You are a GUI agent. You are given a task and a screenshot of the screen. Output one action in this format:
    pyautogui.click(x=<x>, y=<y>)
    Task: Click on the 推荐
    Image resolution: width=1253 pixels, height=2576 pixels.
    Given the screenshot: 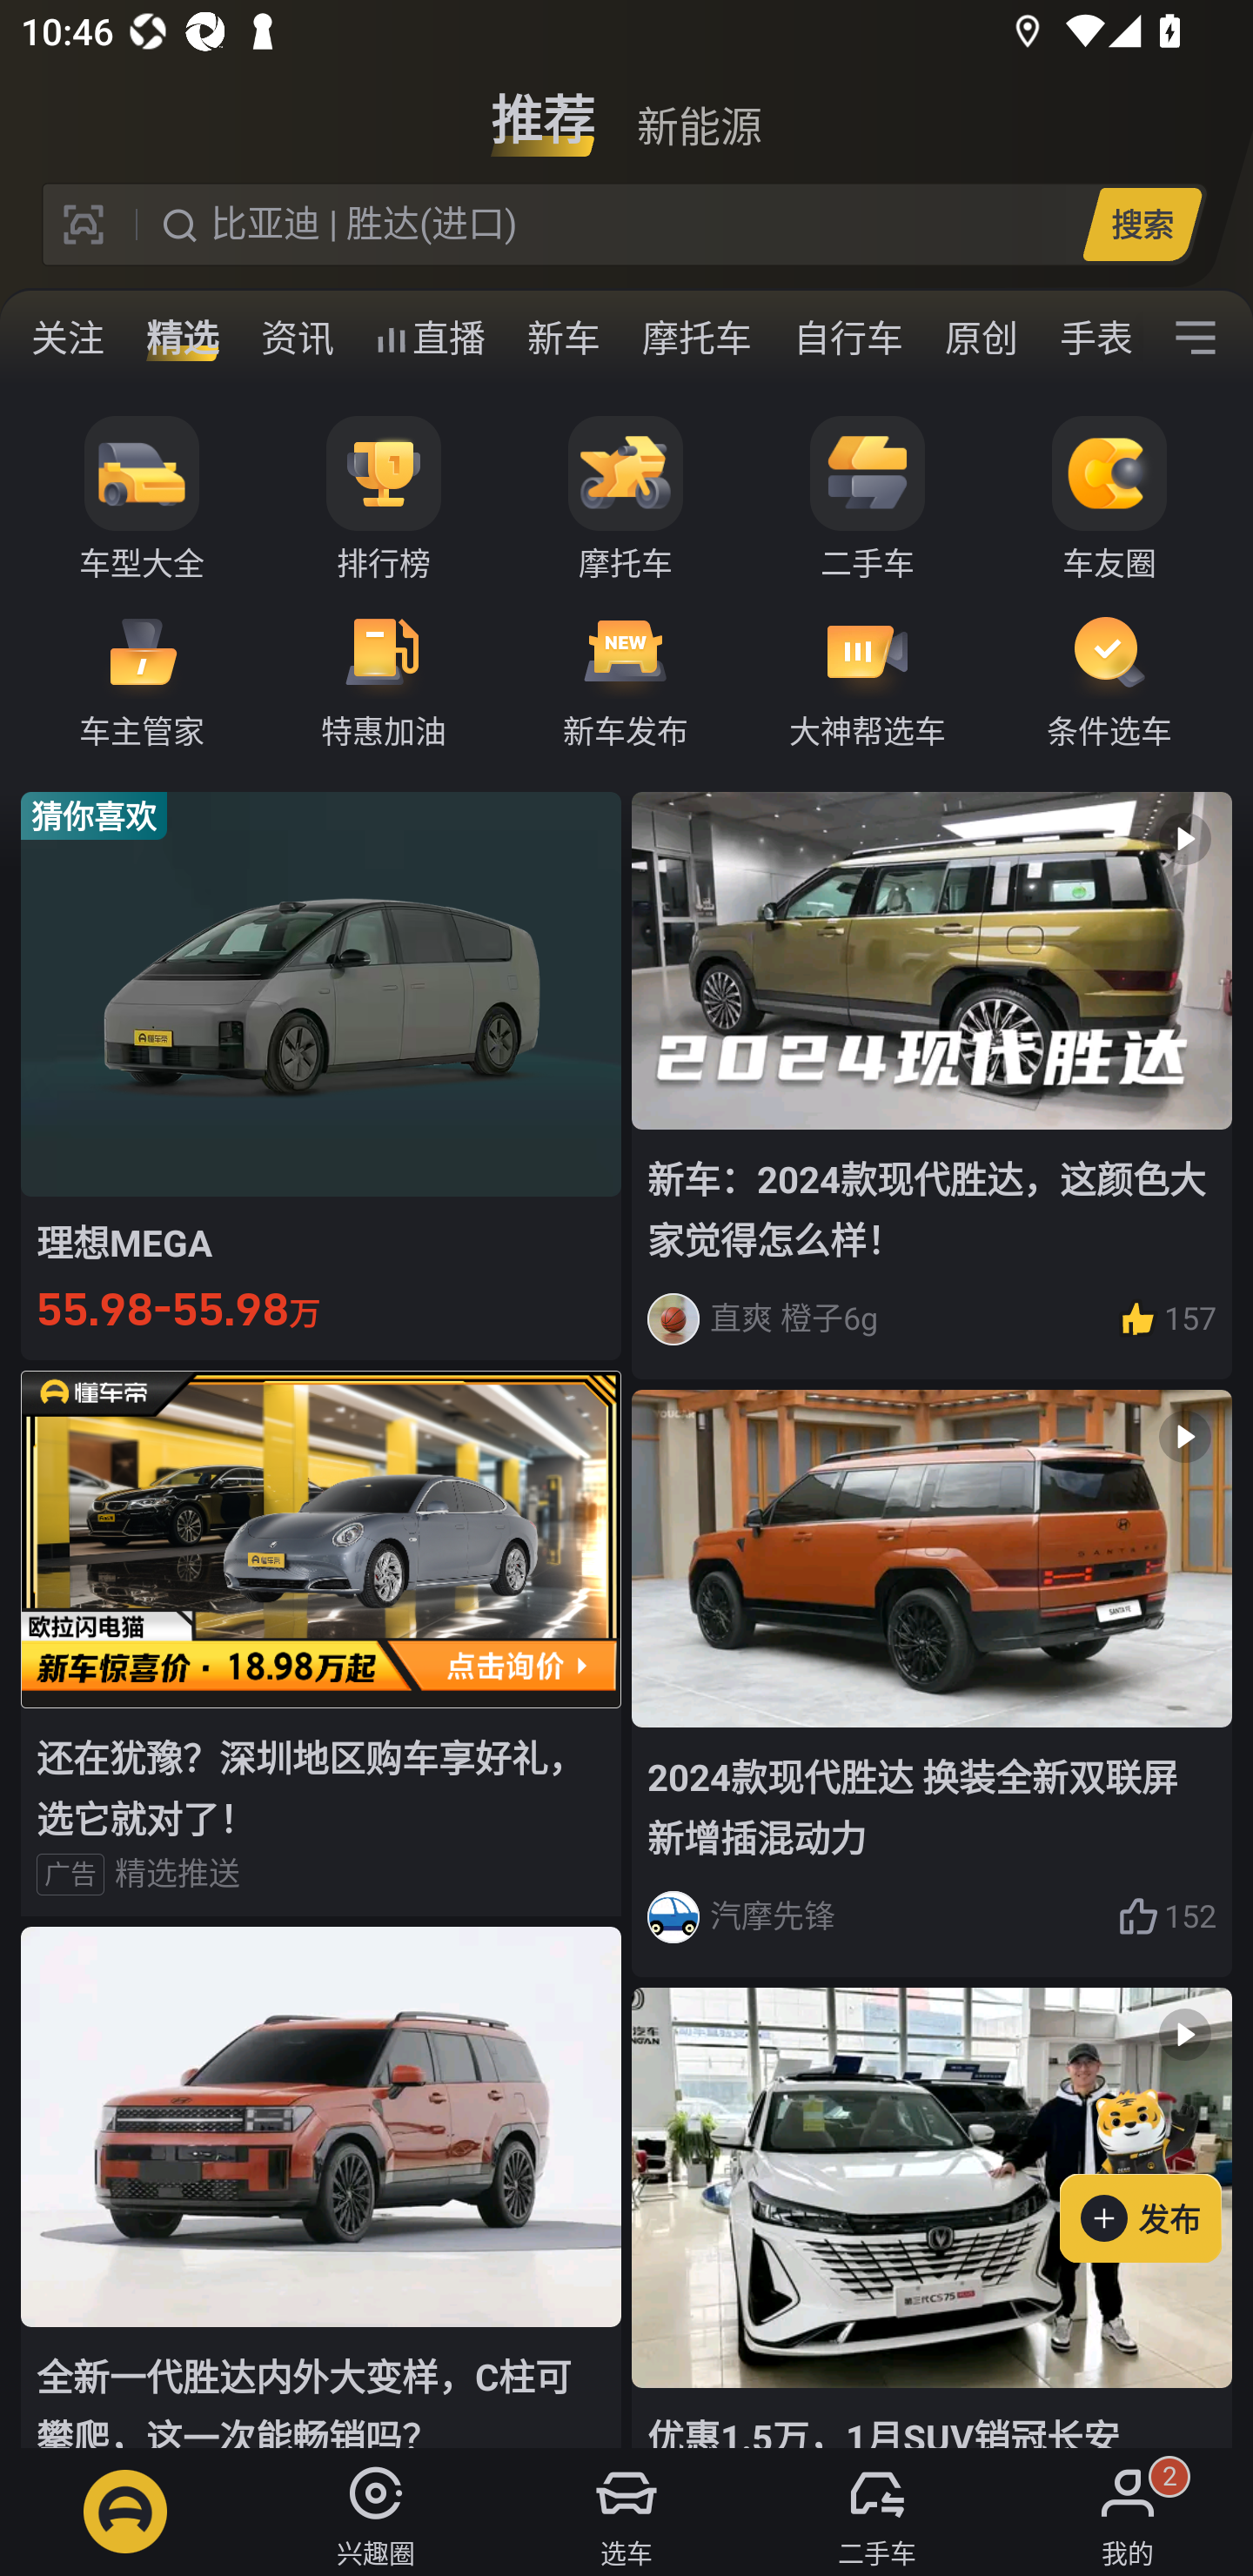 What is the action you would take?
    pyautogui.click(x=543, y=108)
    